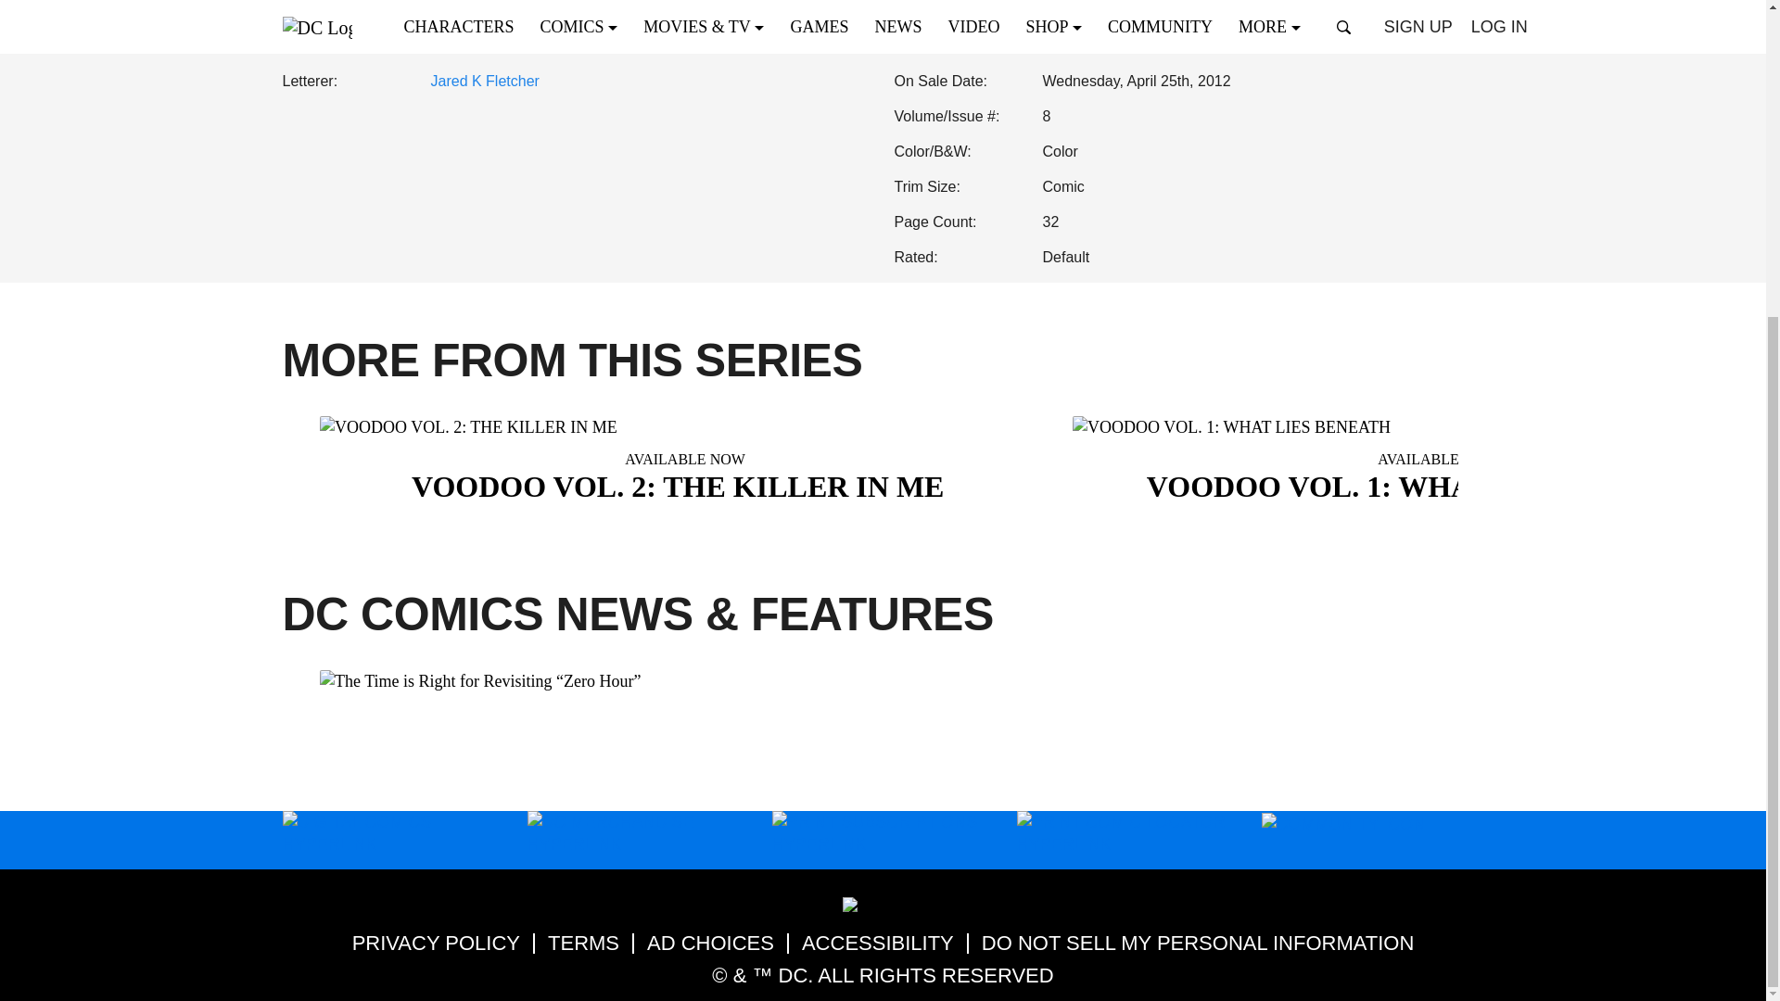 The height and width of the screenshot is (1001, 1780). Describe the element at coordinates (684, 462) in the screenshot. I see `VOODOO VOL. 2: THE KILLER IN ME ` at that location.